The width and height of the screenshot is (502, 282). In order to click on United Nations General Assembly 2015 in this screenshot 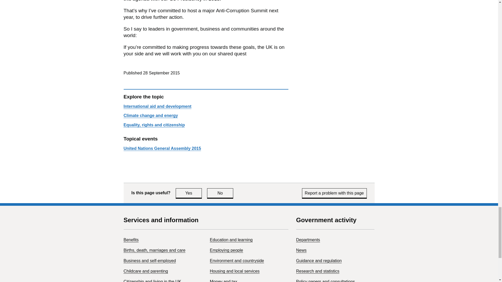, I will do `click(162, 148)`.